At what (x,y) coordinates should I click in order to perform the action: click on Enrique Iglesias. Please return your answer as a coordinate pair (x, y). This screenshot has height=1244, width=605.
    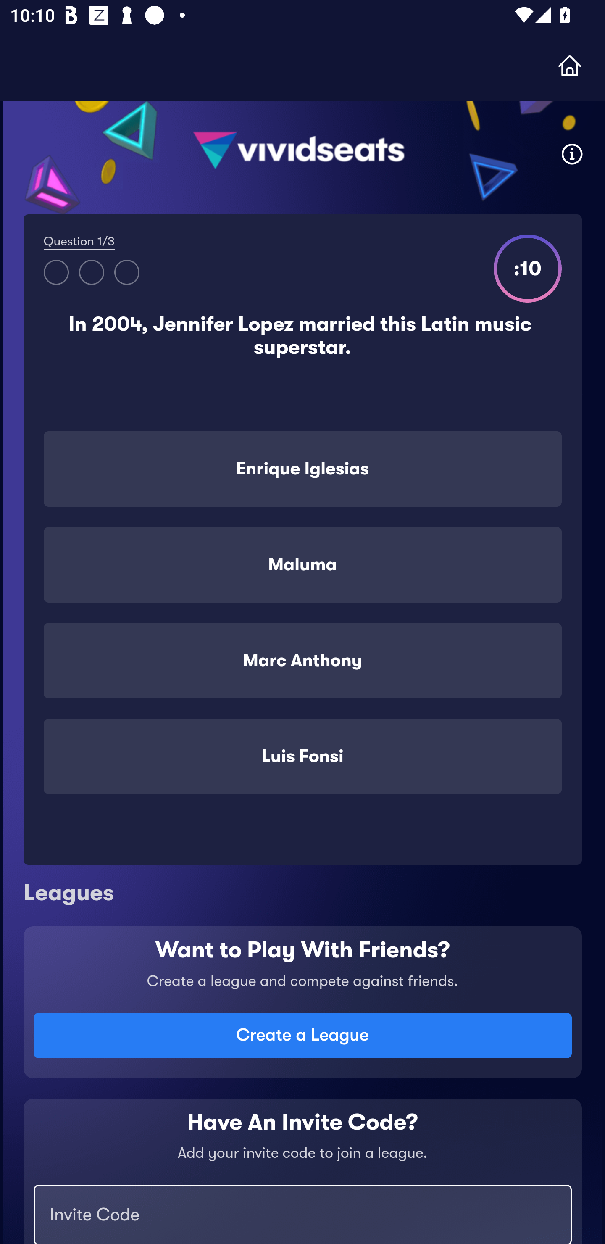
    Looking at the image, I should click on (302, 469).